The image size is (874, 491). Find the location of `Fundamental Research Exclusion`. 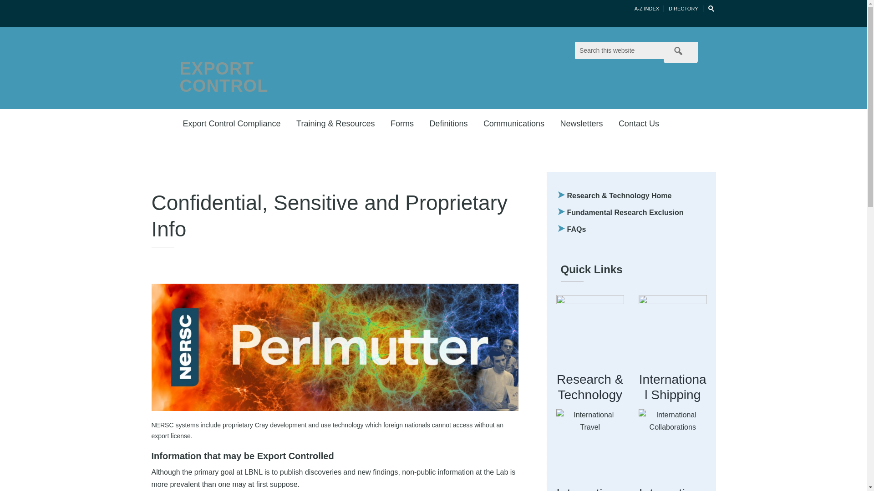

Fundamental Research Exclusion is located at coordinates (625, 213).